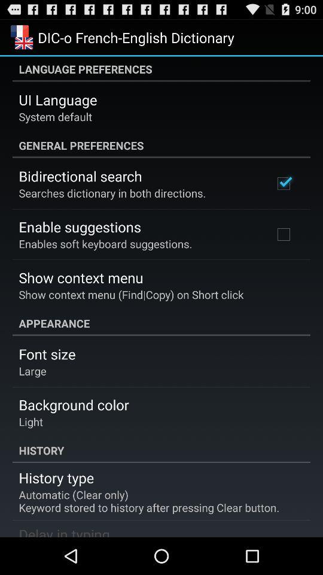 Image resolution: width=323 pixels, height=575 pixels. I want to click on click on the selected box to the right of bidirectional search text, so click(284, 184).